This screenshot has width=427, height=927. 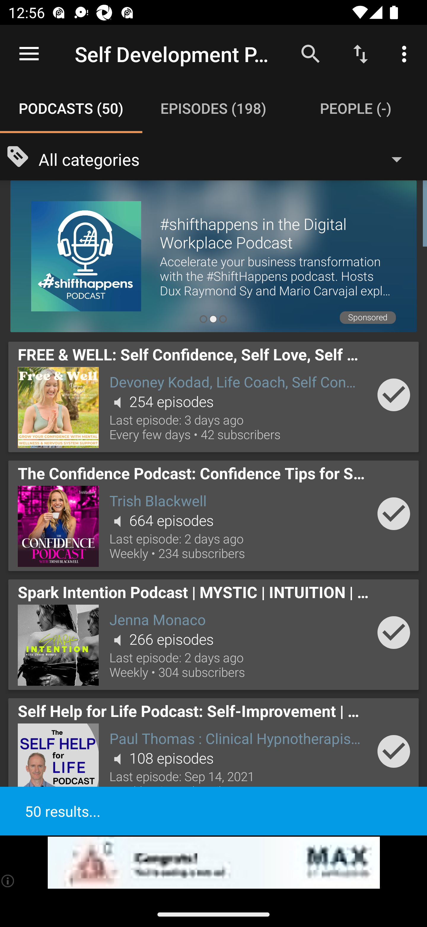 What do you see at coordinates (29, 54) in the screenshot?
I see `Open navigation sidebar` at bounding box center [29, 54].